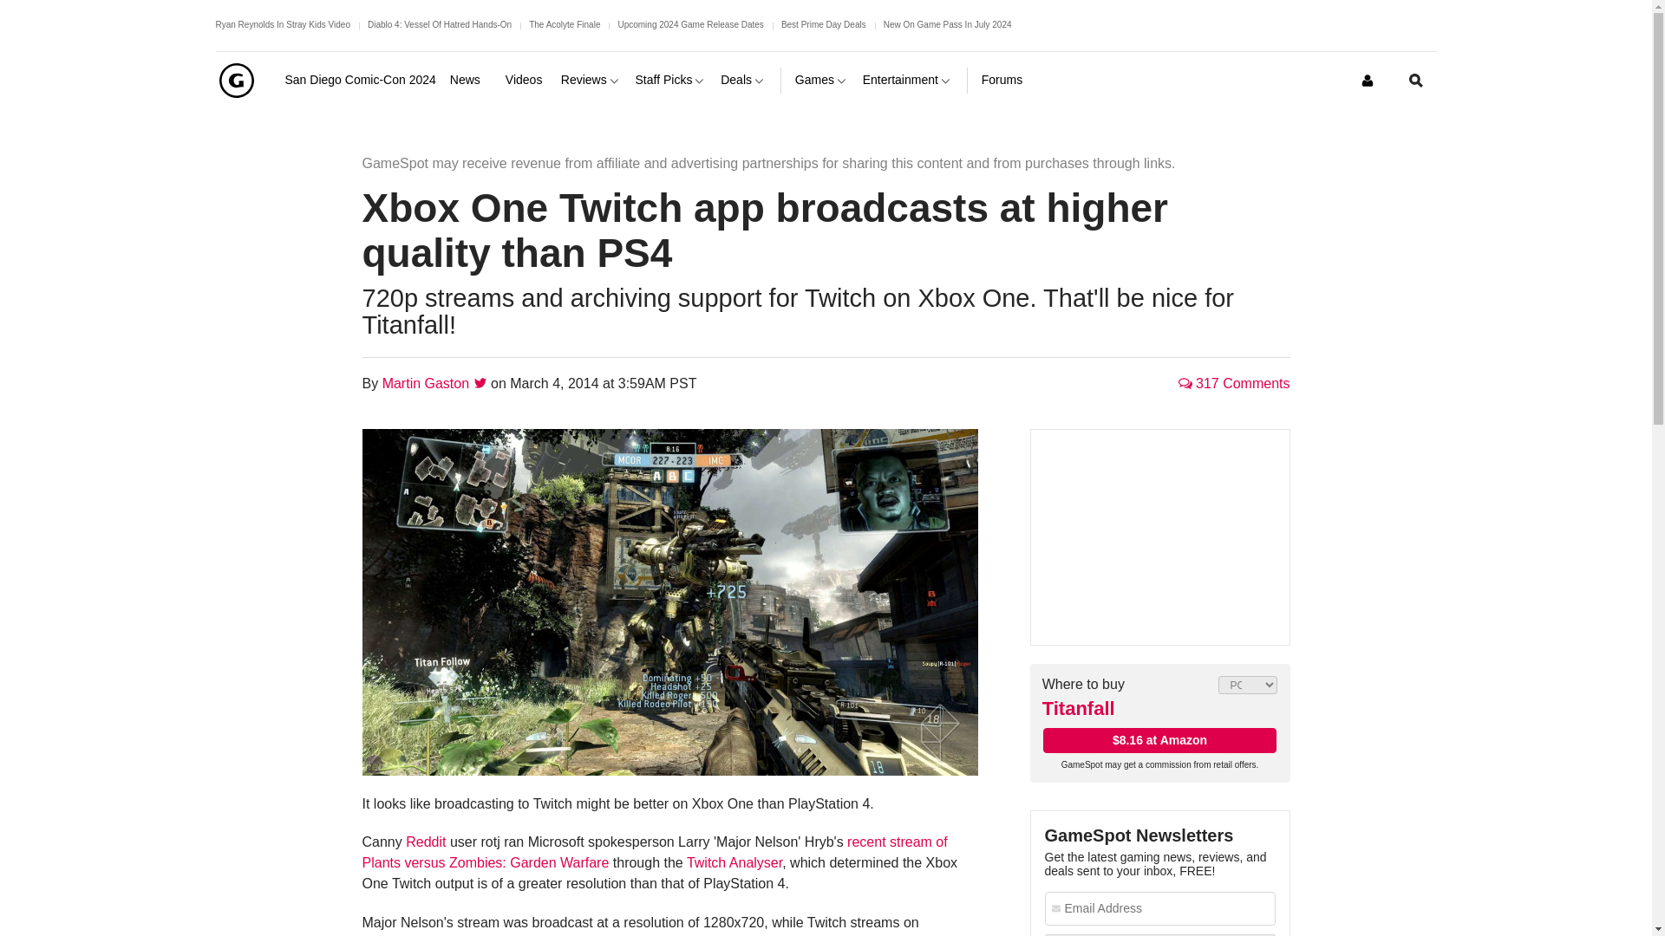  What do you see at coordinates (822, 80) in the screenshot?
I see `Games` at bounding box center [822, 80].